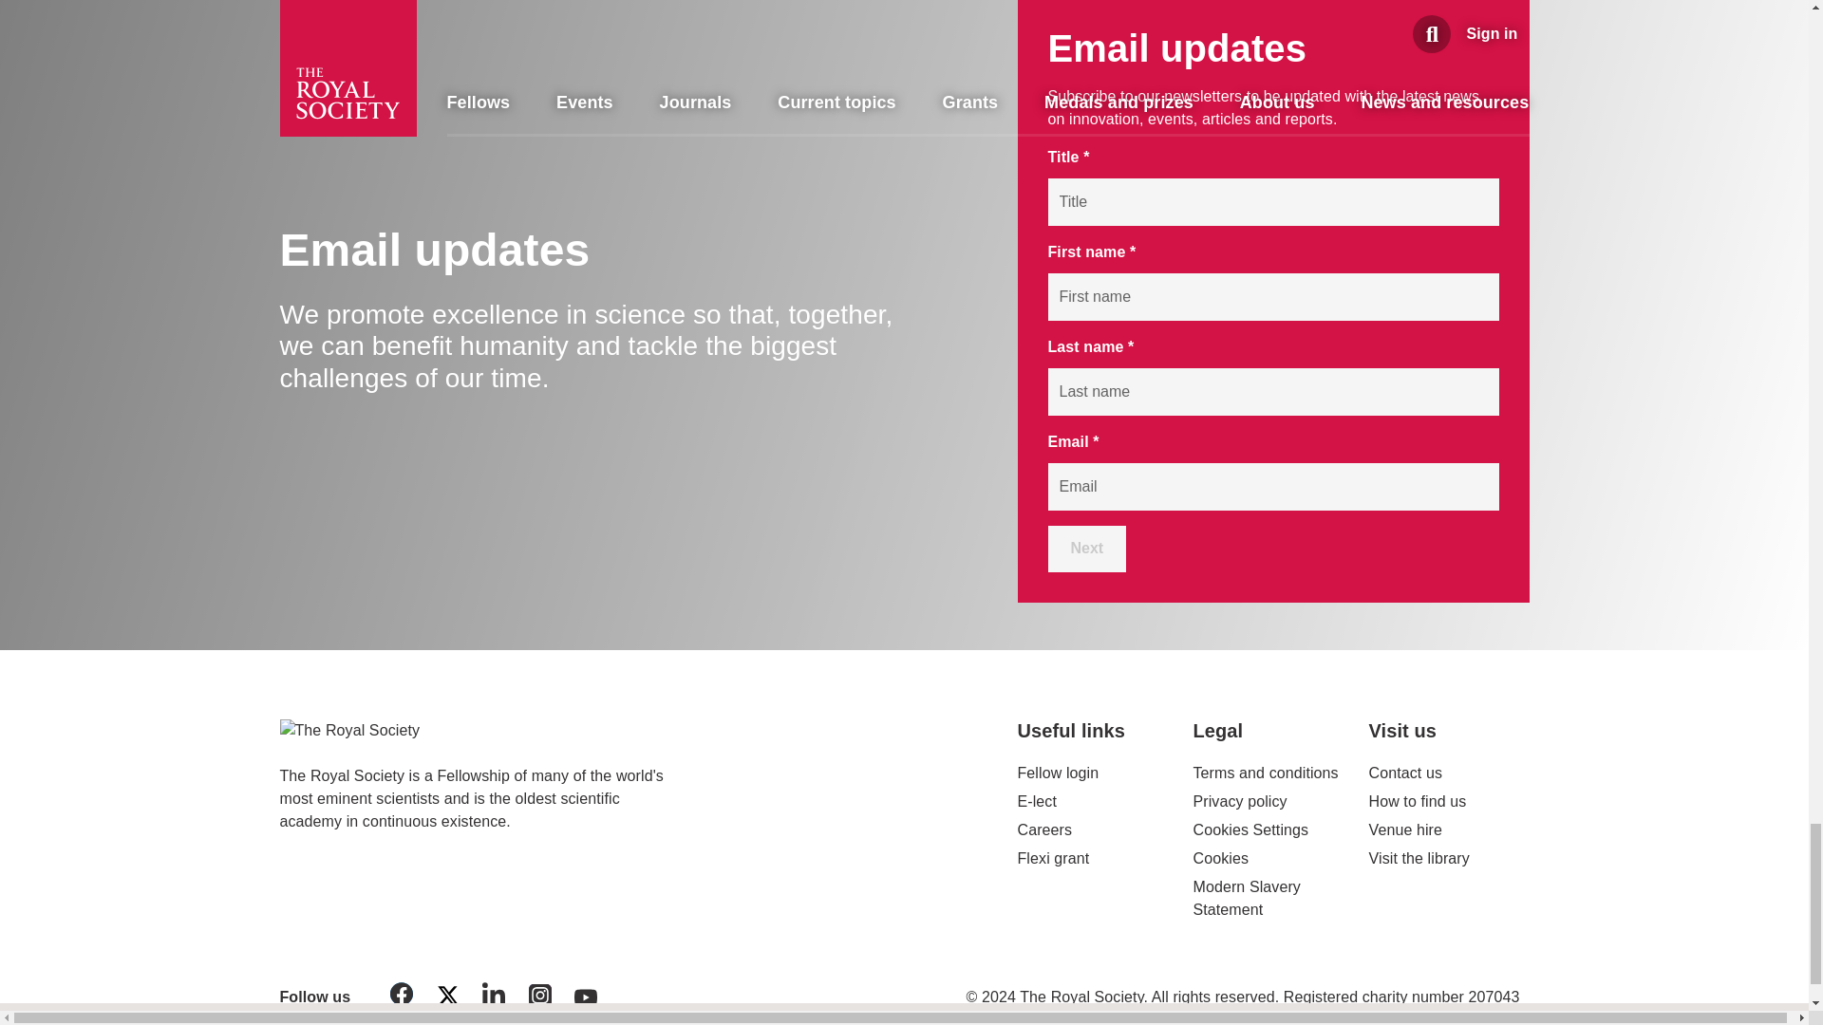 The width and height of the screenshot is (1823, 1025). I want to click on Facebook, so click(402, 997).